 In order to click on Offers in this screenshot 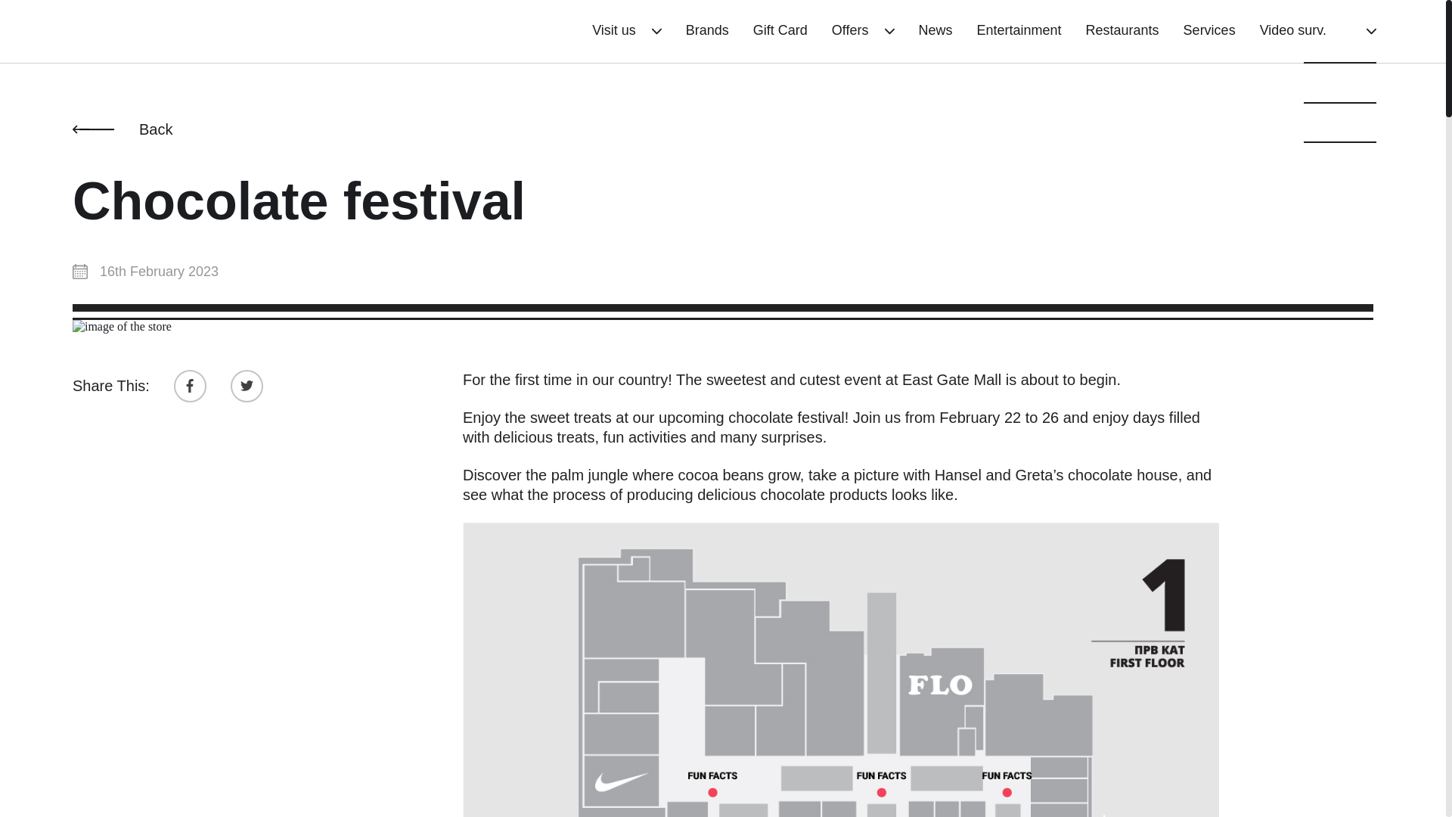, I will do `click(863, 30)`.